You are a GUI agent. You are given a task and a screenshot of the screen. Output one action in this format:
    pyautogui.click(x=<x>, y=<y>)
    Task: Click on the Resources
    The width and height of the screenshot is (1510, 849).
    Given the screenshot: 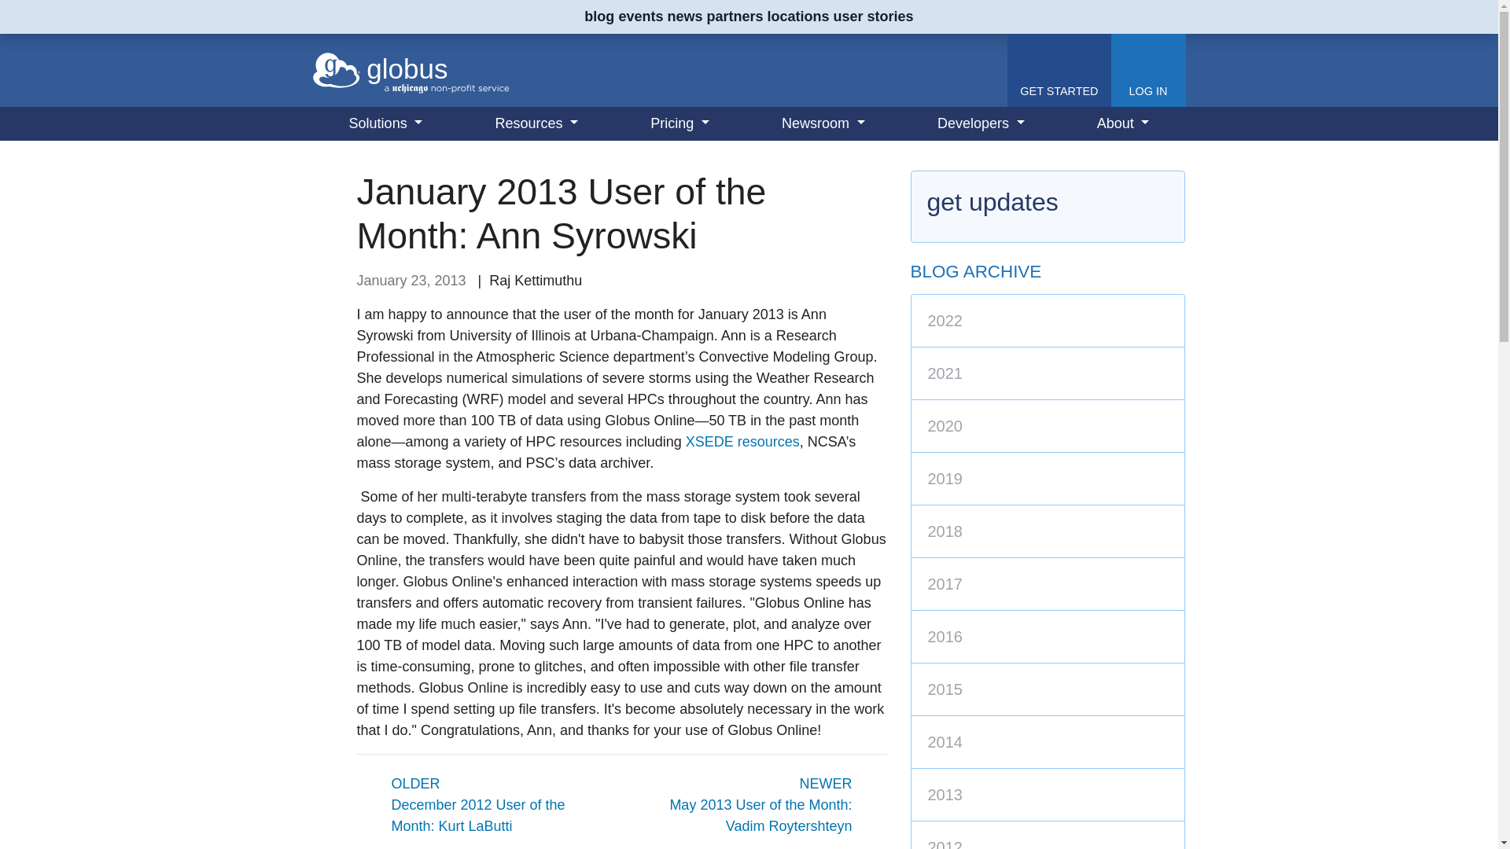 What is the action you would take?
    pyautogui.click(x=536, y=124)
    